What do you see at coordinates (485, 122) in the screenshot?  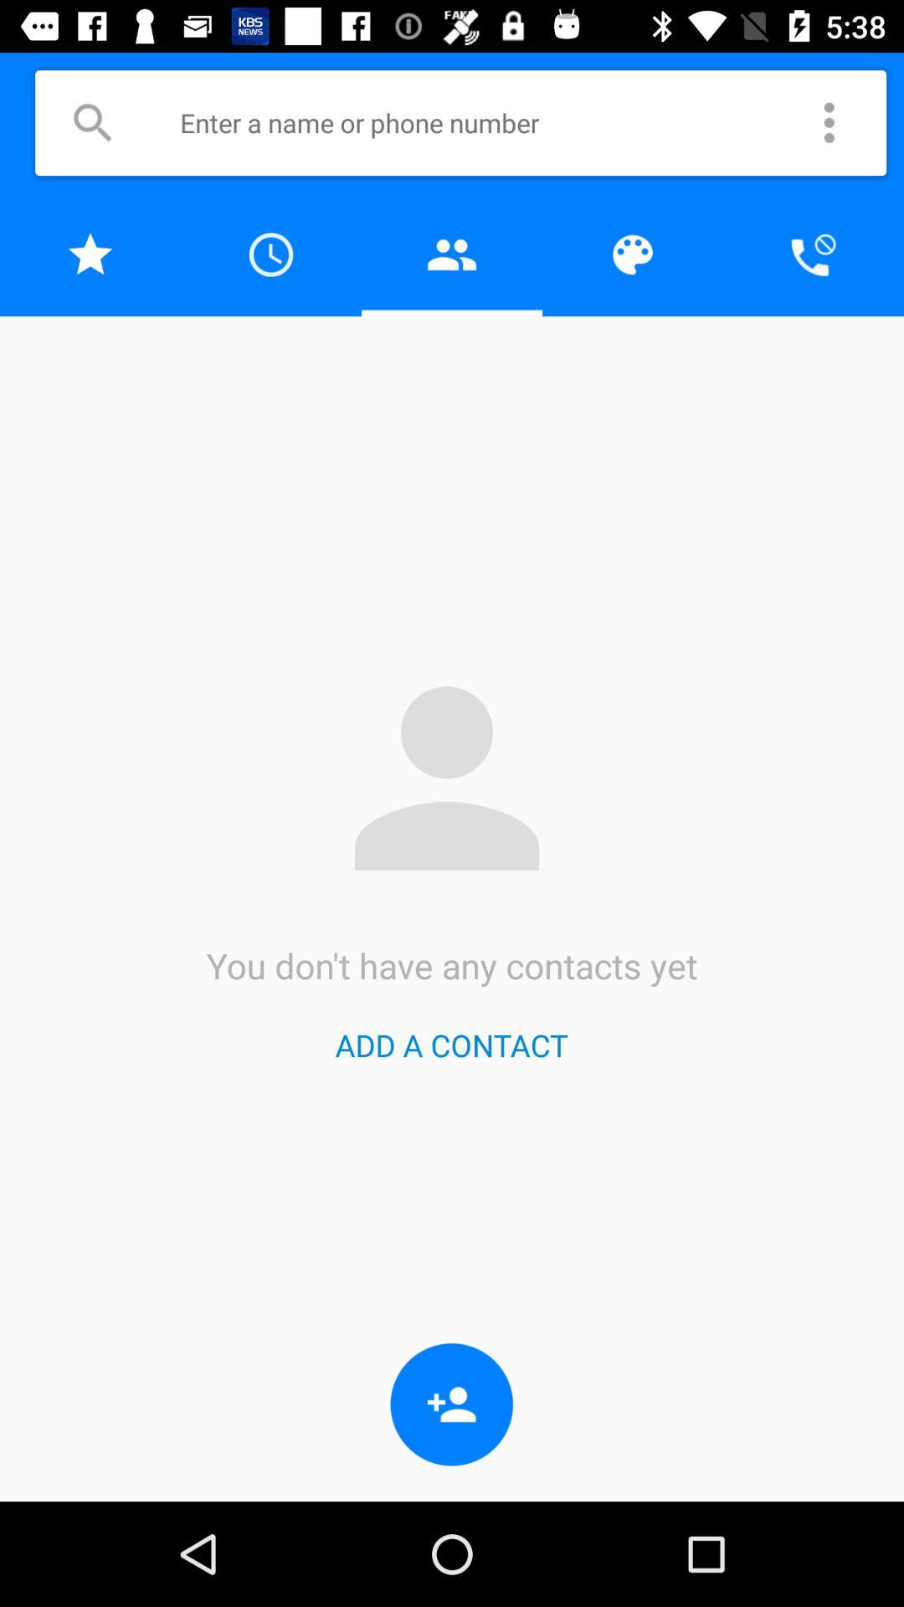 I see `search contact` at bounding box center [485, 122].